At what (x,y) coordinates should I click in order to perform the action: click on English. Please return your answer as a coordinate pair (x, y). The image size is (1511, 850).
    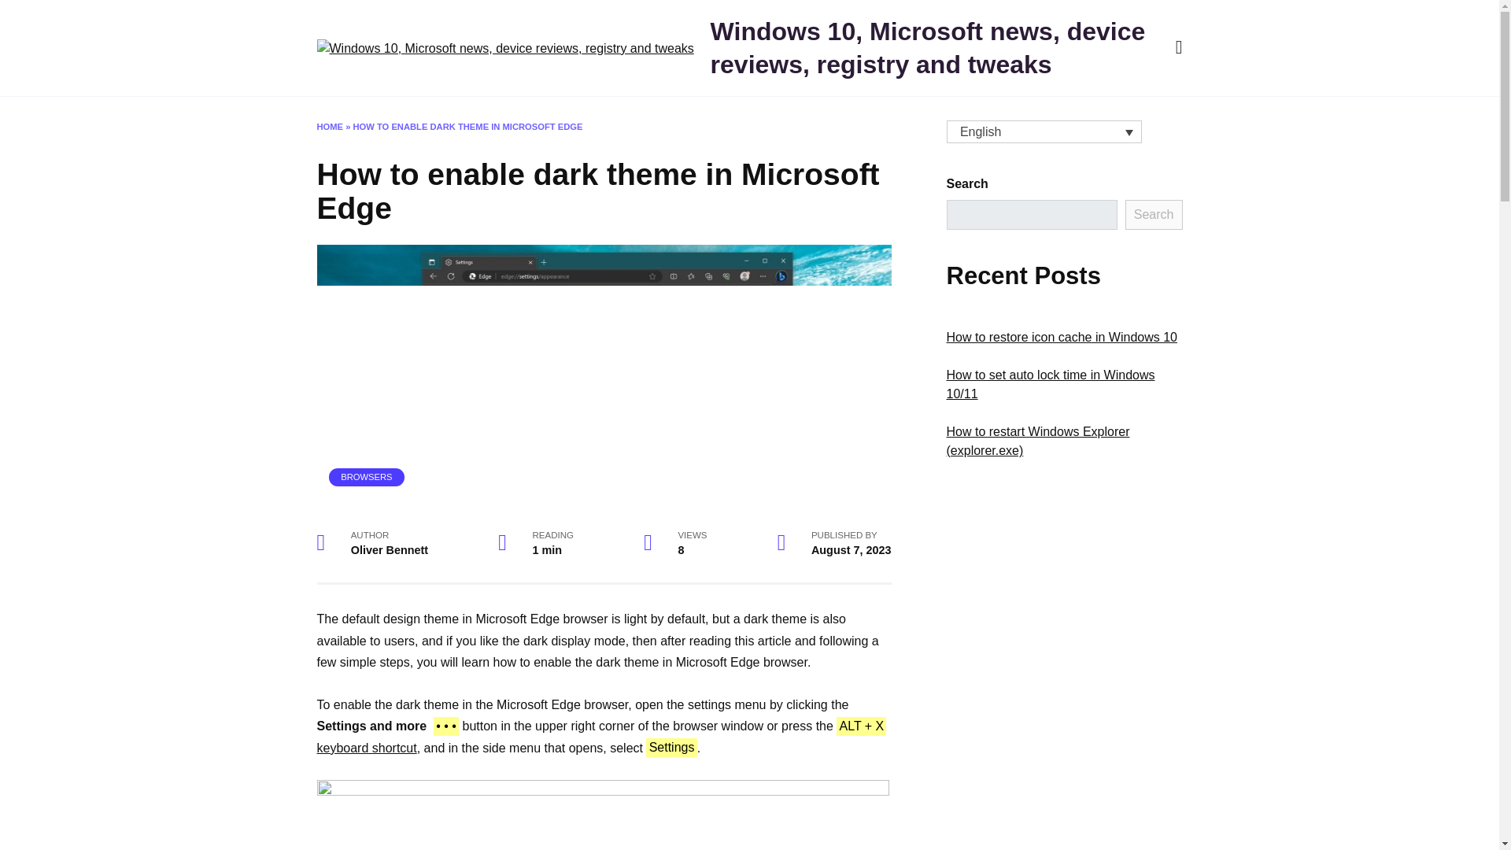
    Looking at the image, I should click on (1043, 132).